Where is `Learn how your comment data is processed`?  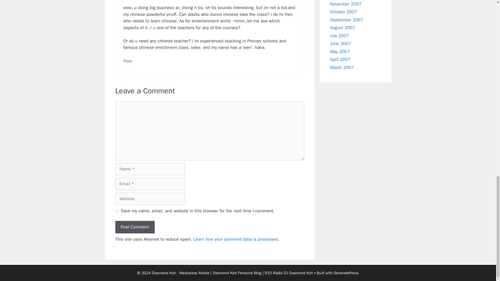
Learn how your comment data is processed is located at coordinates (236, 239).